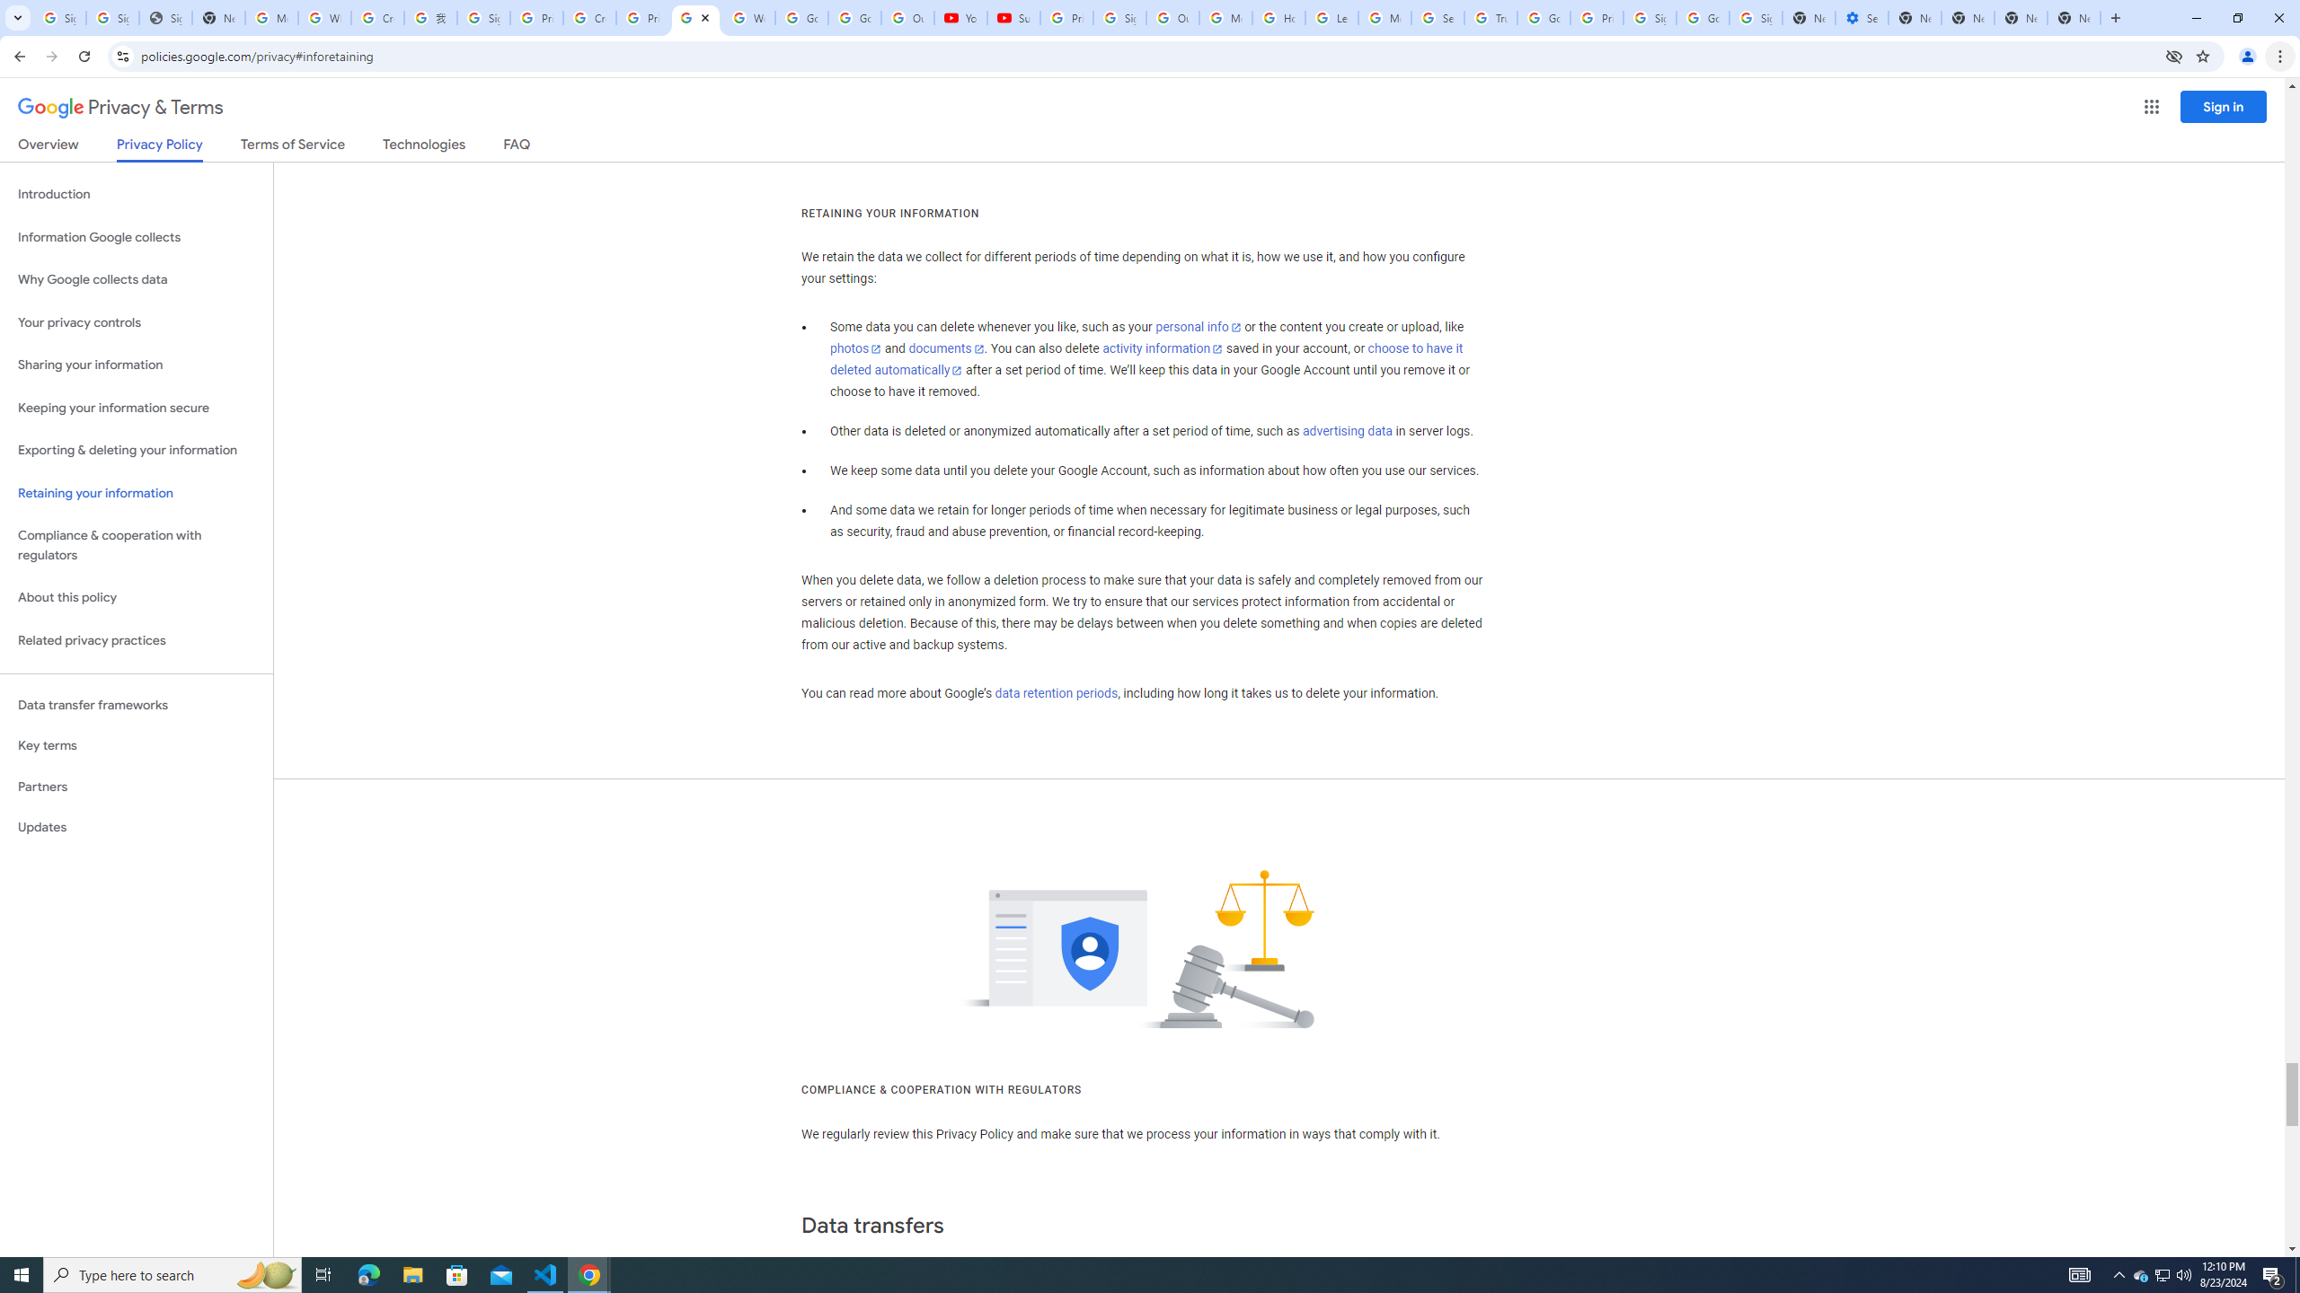 Image resolution: width=2300 pixels, height=1293 pixels. What do you see at coordinates (137, 787) in the screenshot?
I see `Partners` at bounding box center [137, 787].